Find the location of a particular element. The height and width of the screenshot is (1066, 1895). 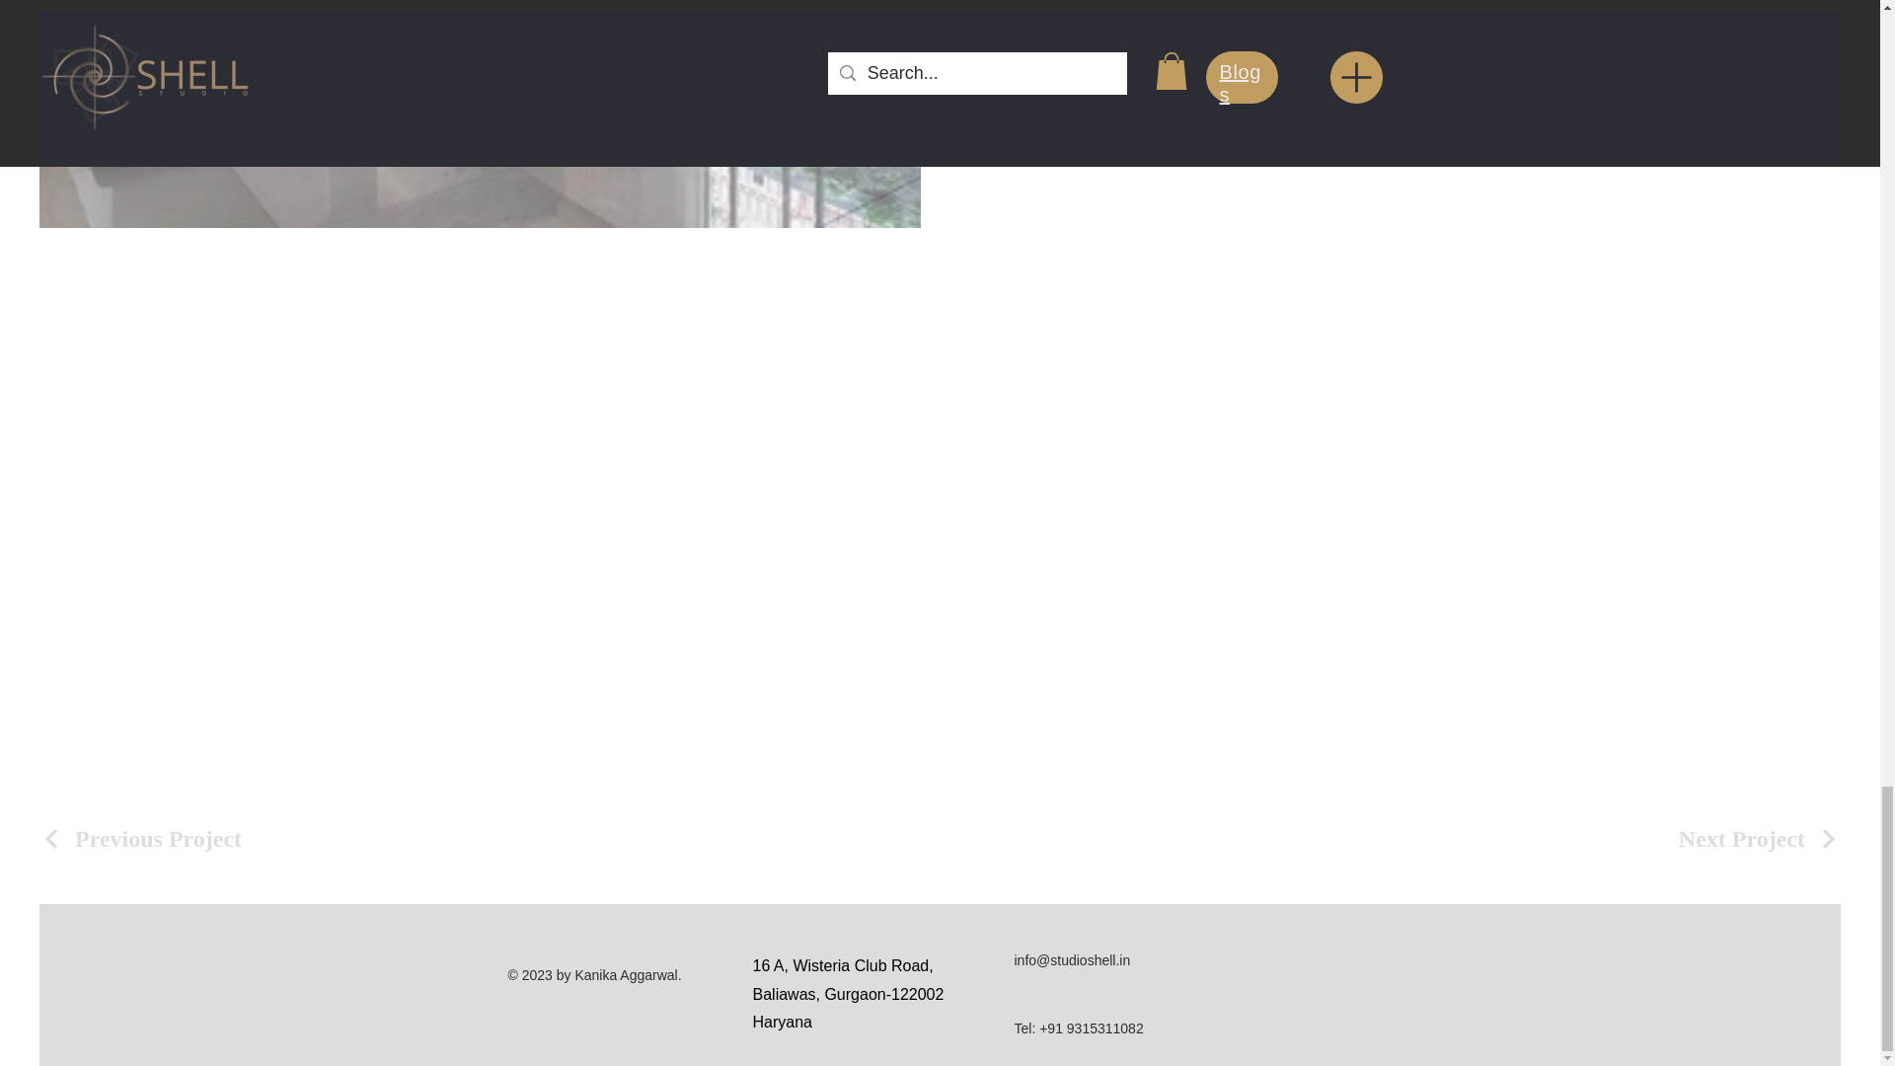

Previous Project is located at coordinates (140, 839).